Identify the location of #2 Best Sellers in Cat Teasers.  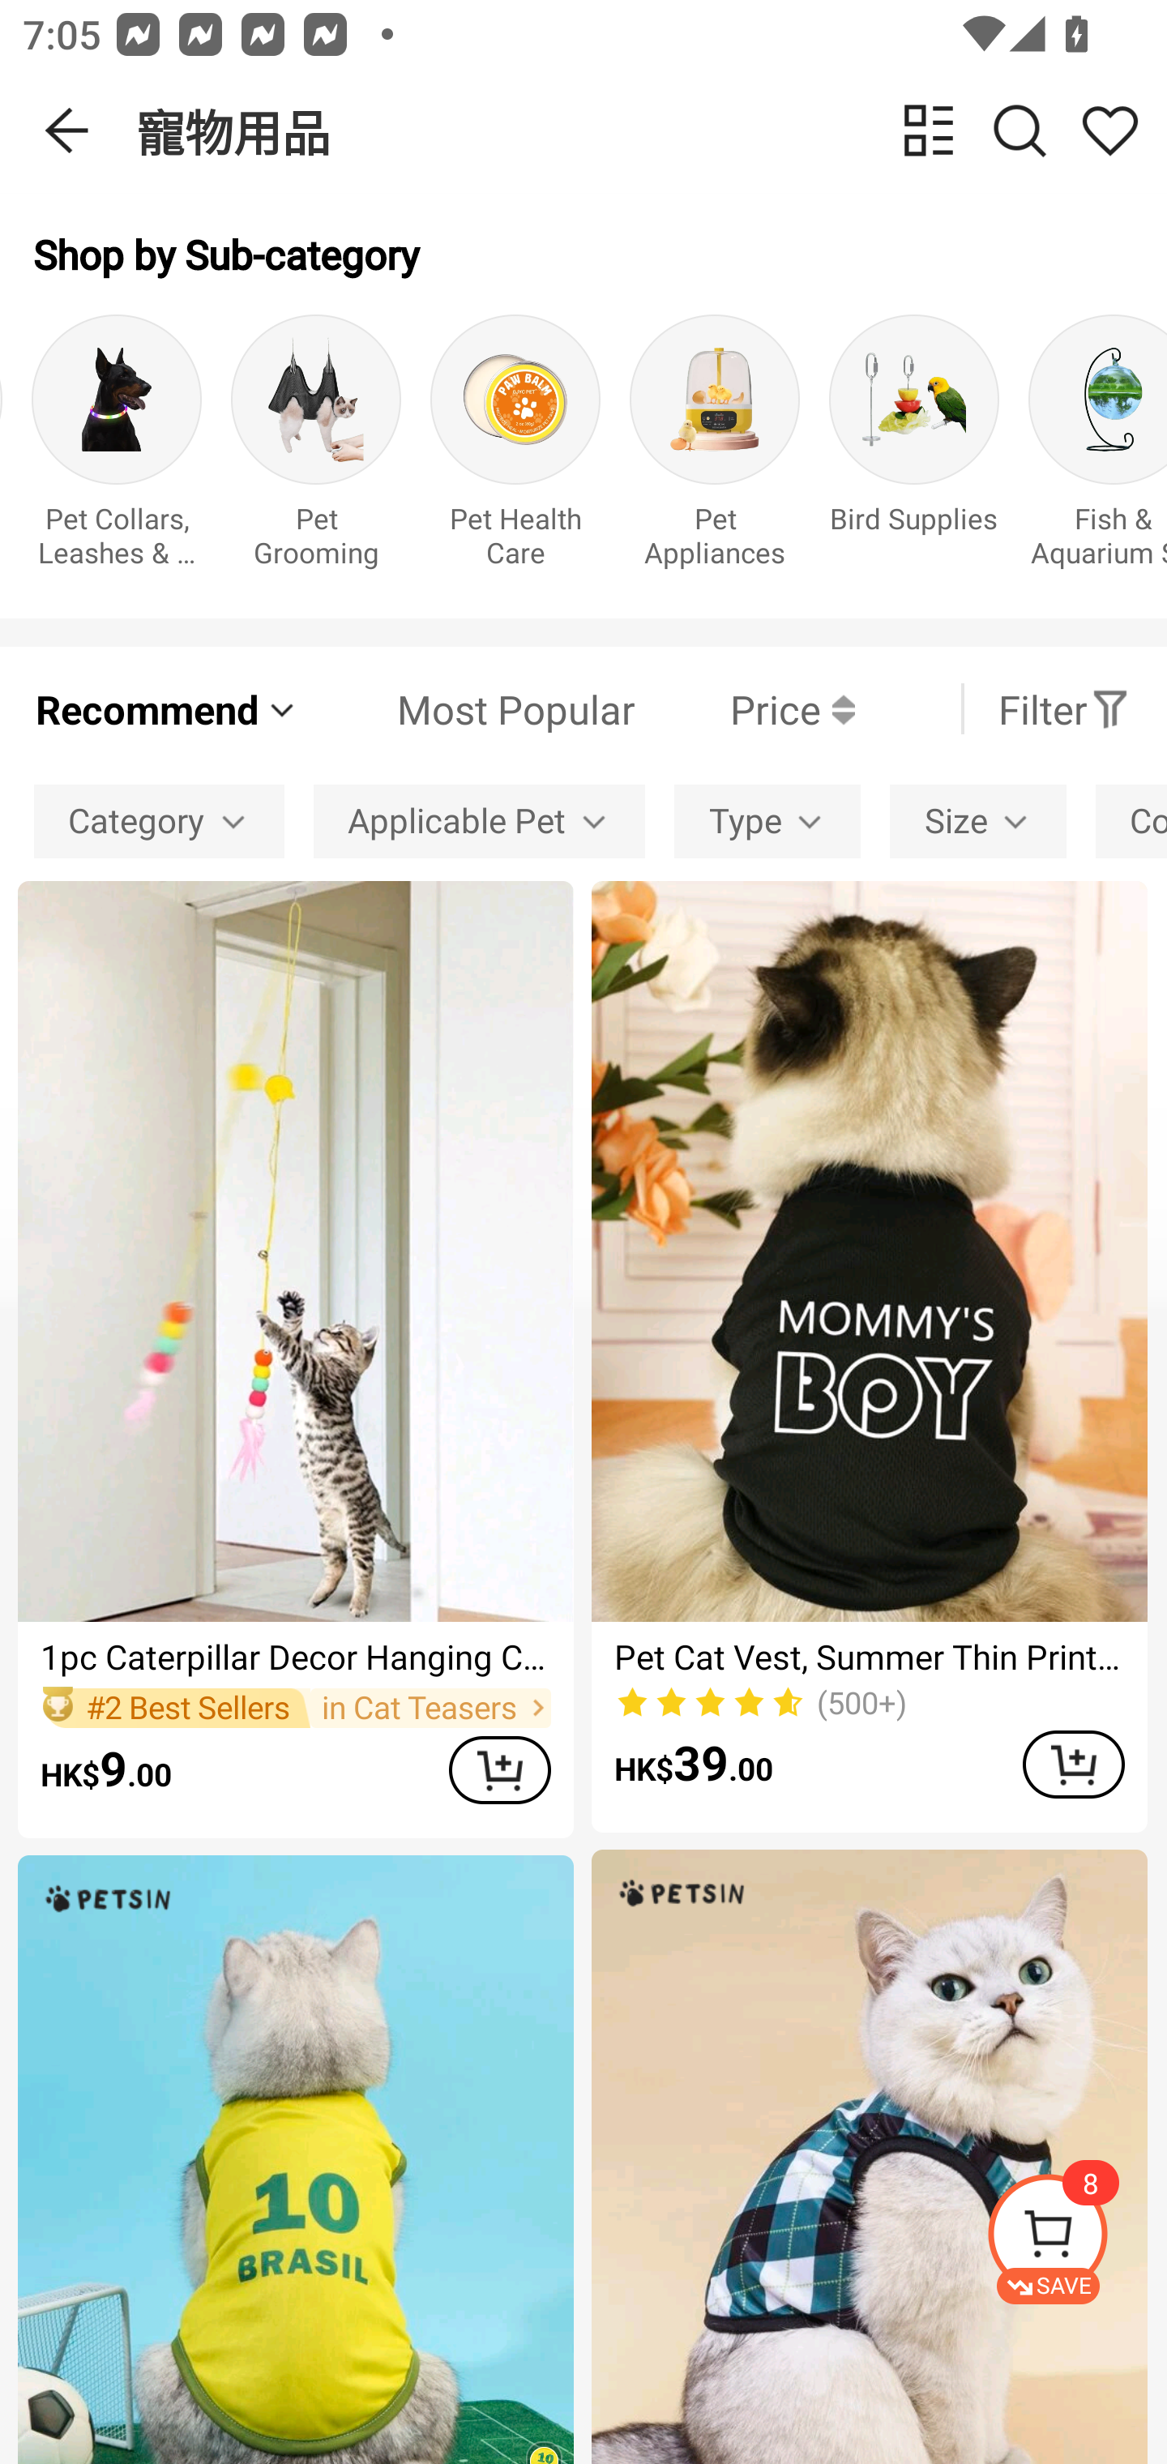
(295, 1707).